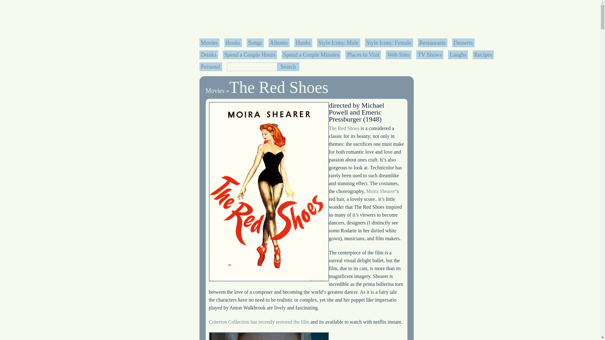  What do you see at coordinates (380, 191) in the screenshot?
I see `Moira Shearer` at bounding box center [380, 191].